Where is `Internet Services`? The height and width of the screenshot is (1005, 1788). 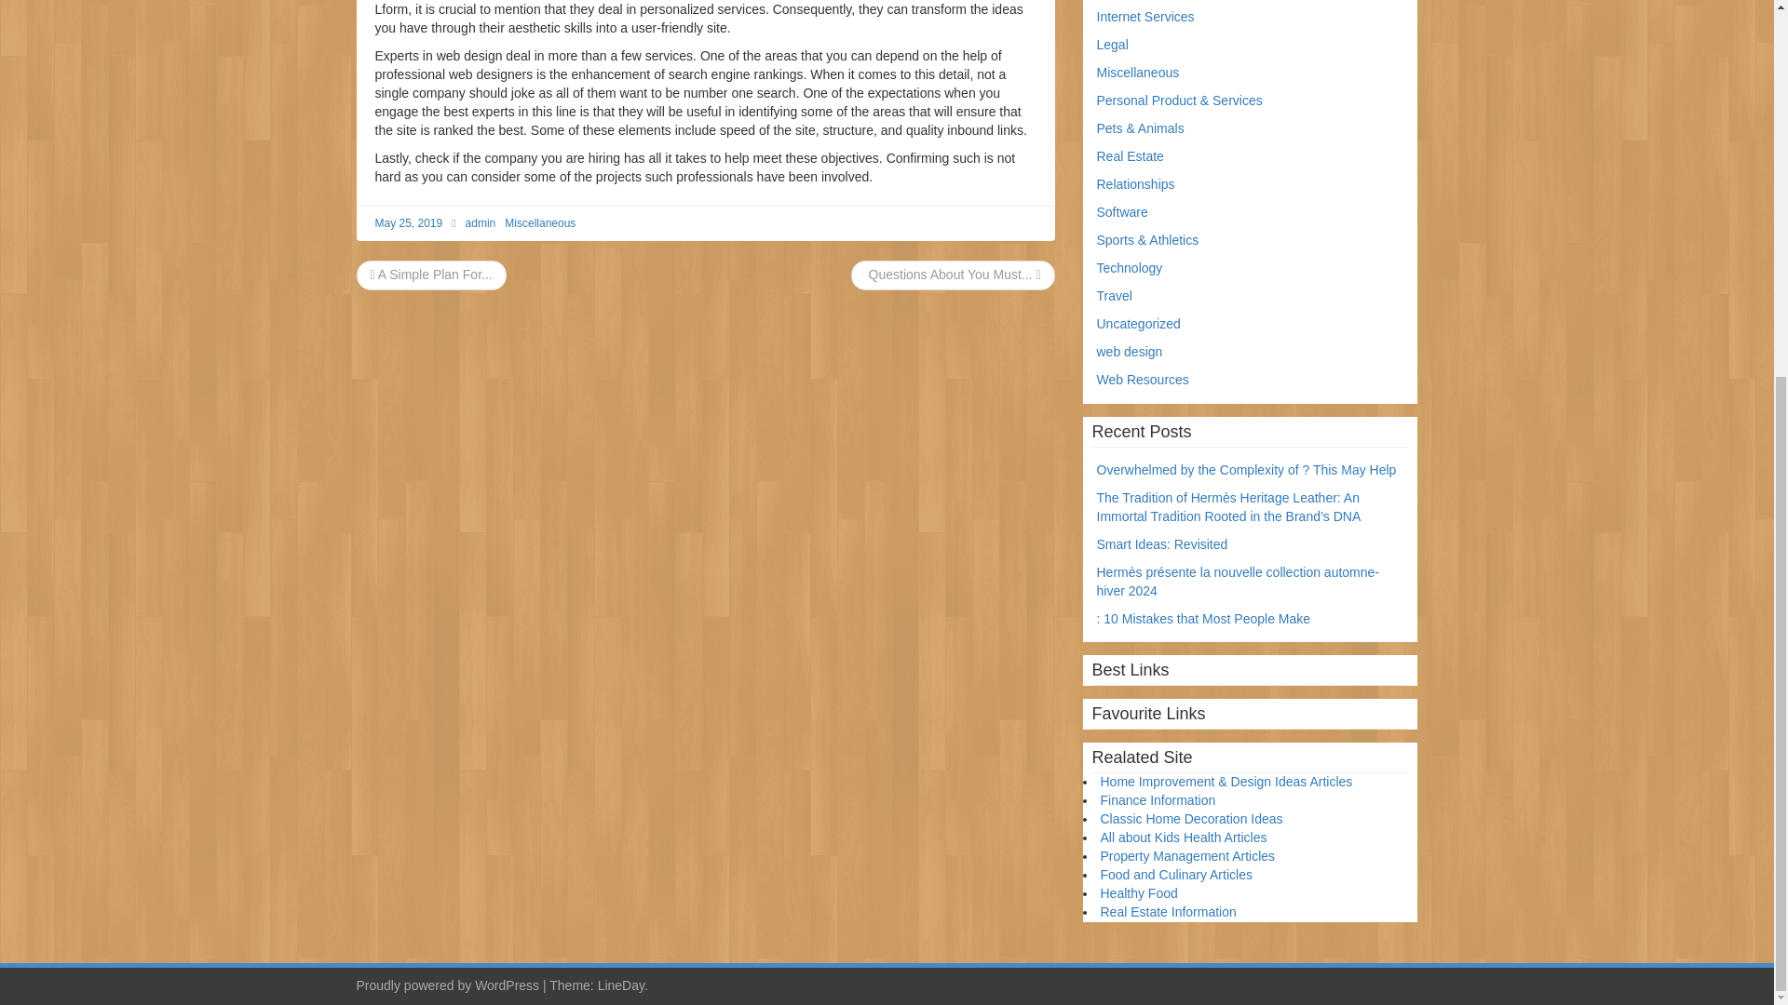 Internet Services is located at coordinates (1145, 16).